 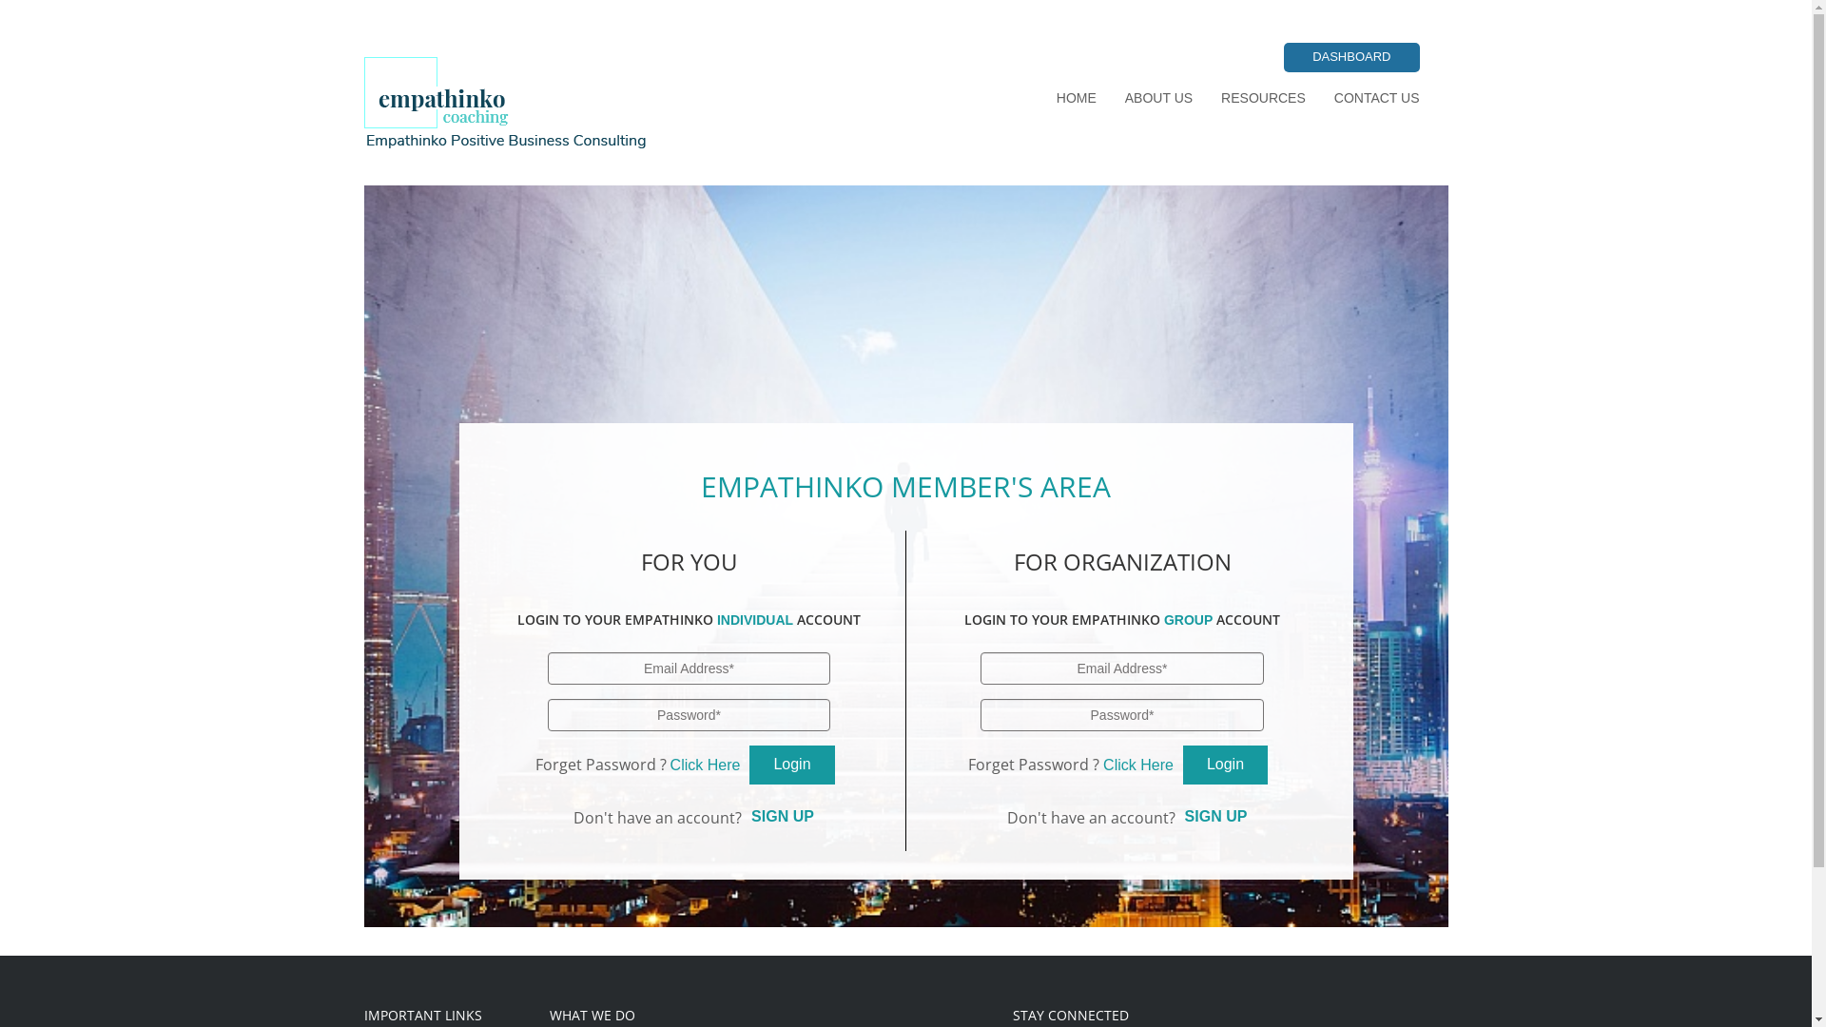 I want to click on GROUP, so click(x=1189, y=620).